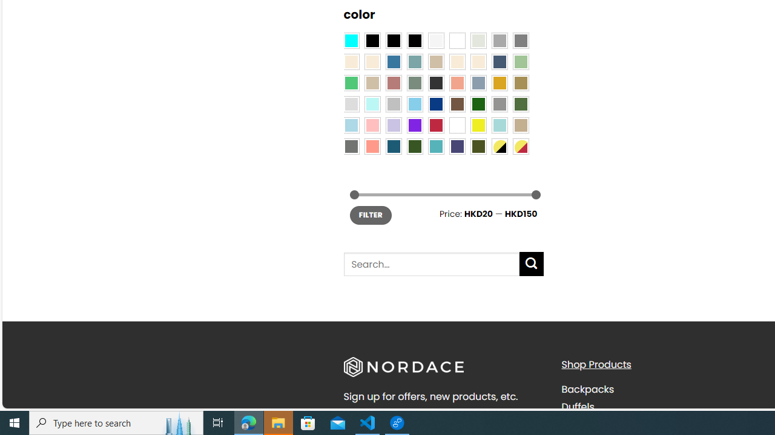 This screenshot has height=435, width=775. I want to click on Light Purple, so click(394, 126).